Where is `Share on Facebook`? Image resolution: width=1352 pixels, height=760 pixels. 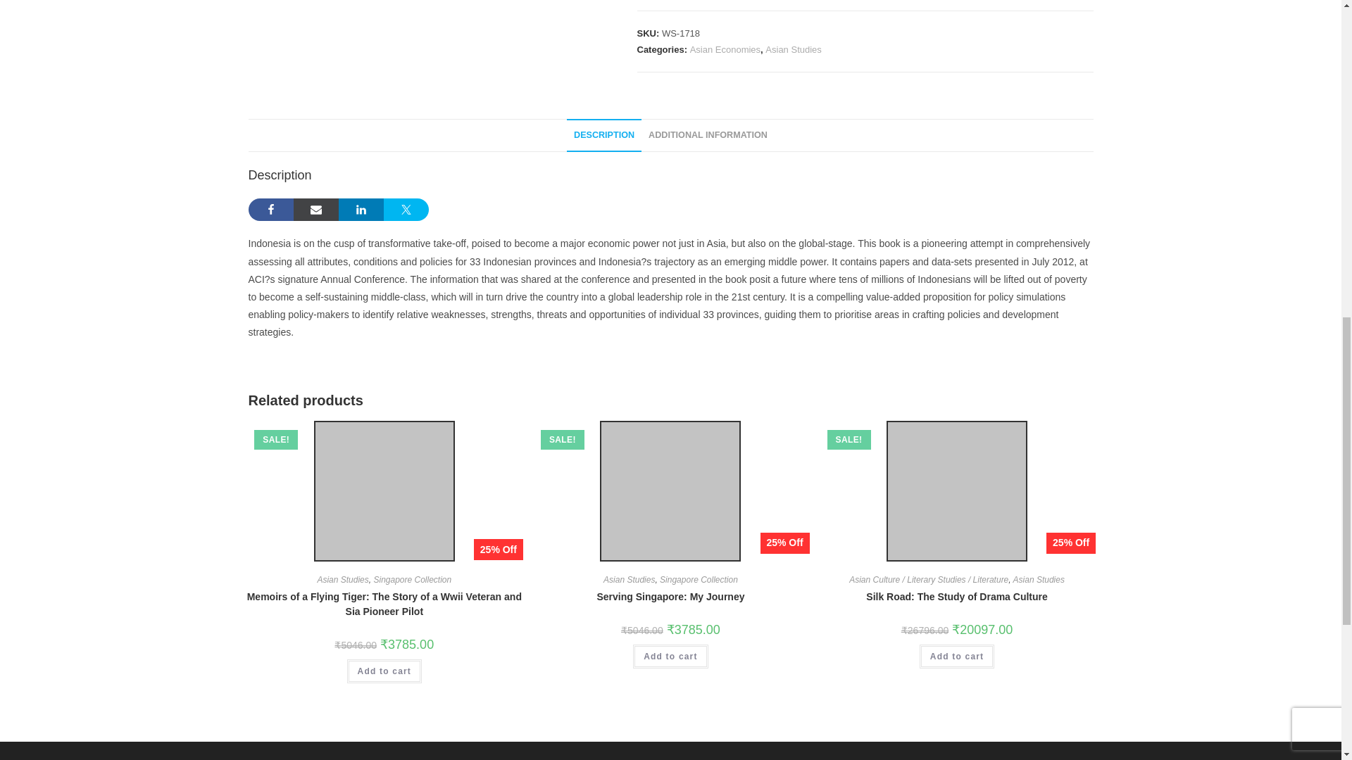
Share on Facebook is located at coordinates (270, 210).